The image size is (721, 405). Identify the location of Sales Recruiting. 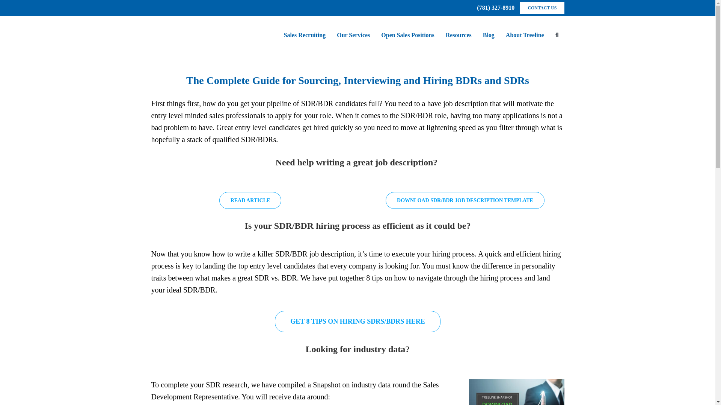
(305, 35).